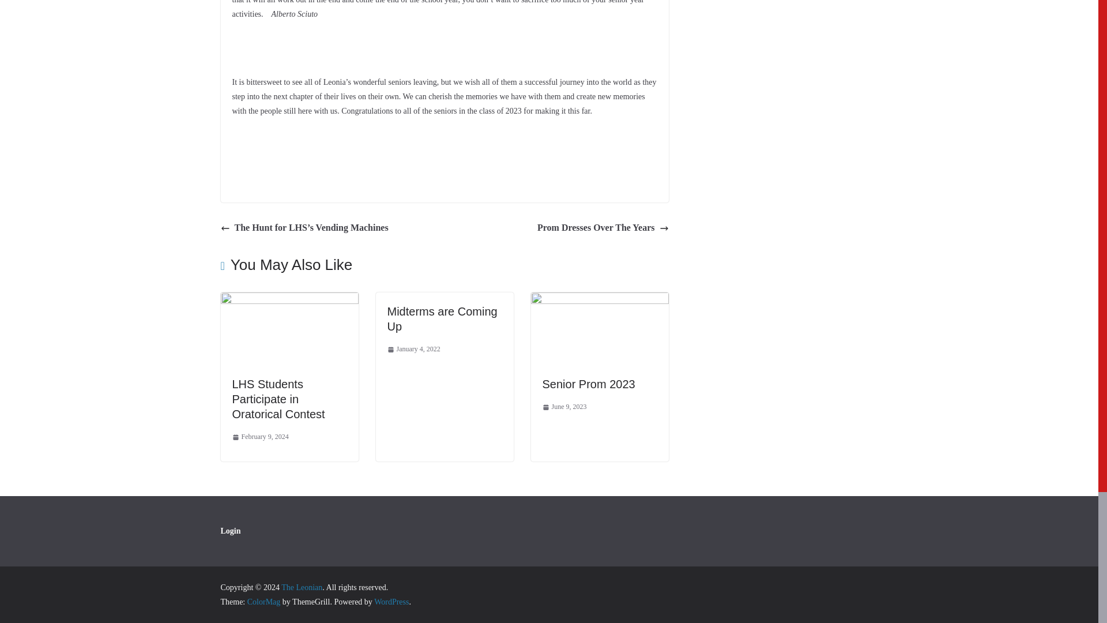  Describe the element at coordinates (259, 437) in the screenshot. I see `February 9, 2024` at that location.